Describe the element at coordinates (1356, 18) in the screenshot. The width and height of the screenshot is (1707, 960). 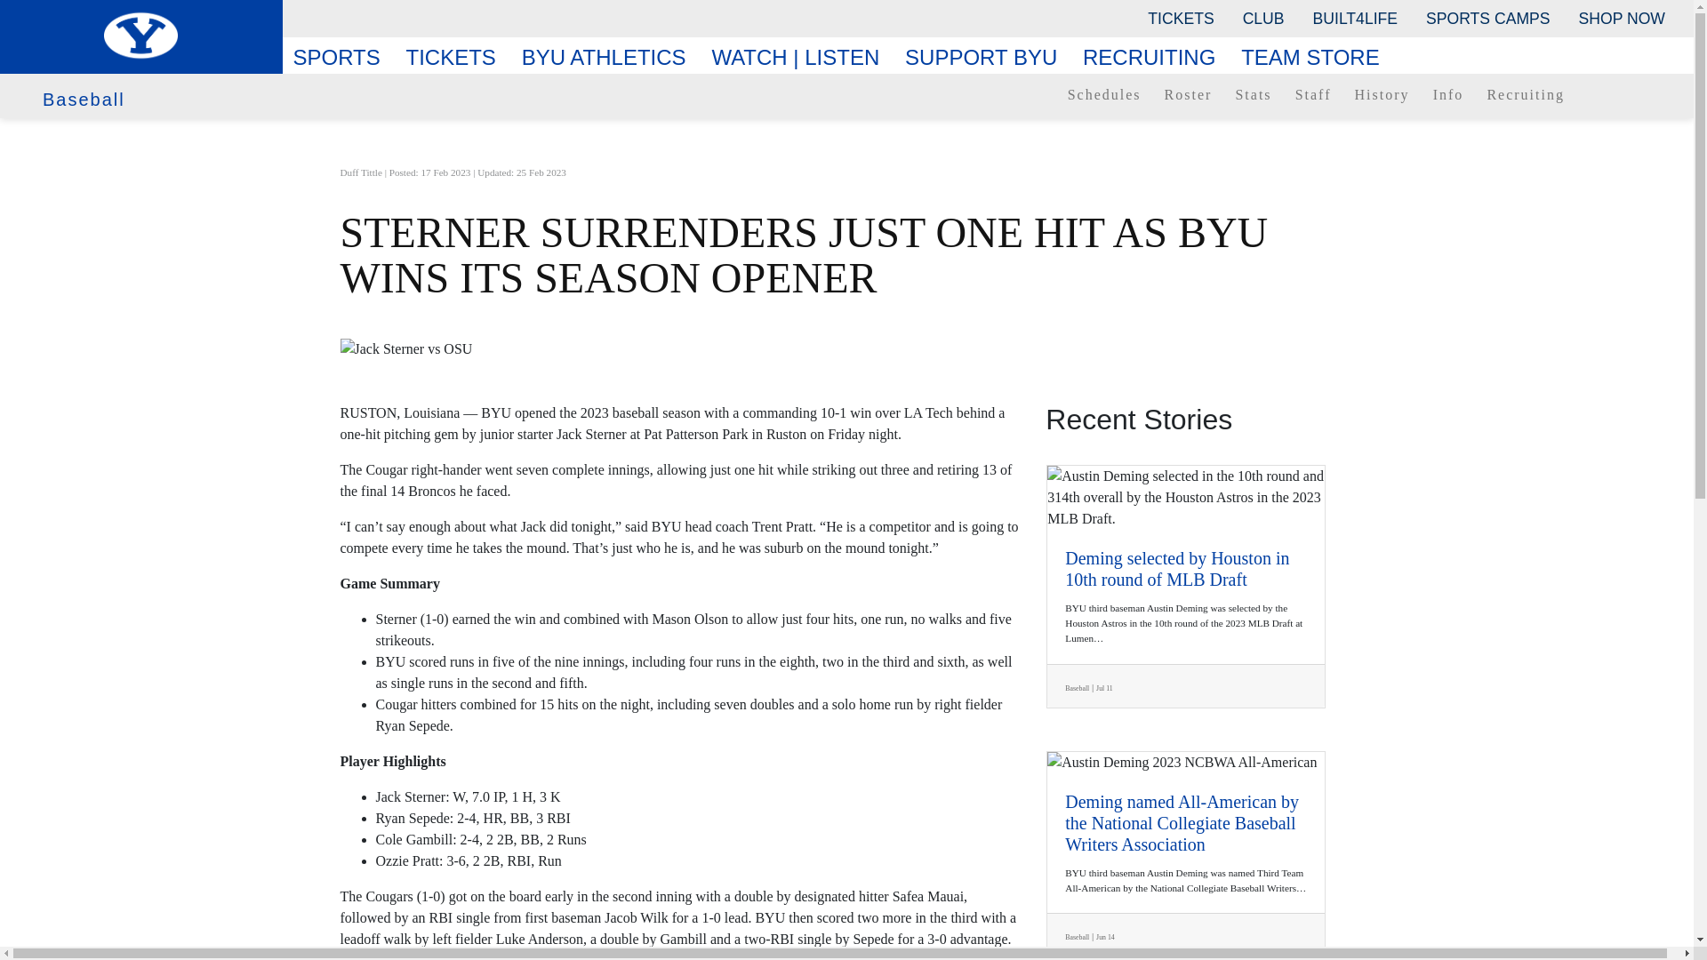
I see `BUILT4LIFE` at that location.